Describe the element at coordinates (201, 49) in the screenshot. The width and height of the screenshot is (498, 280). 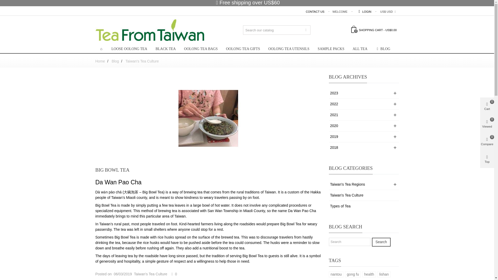
I see `Oolong Tea Bags` at that location.